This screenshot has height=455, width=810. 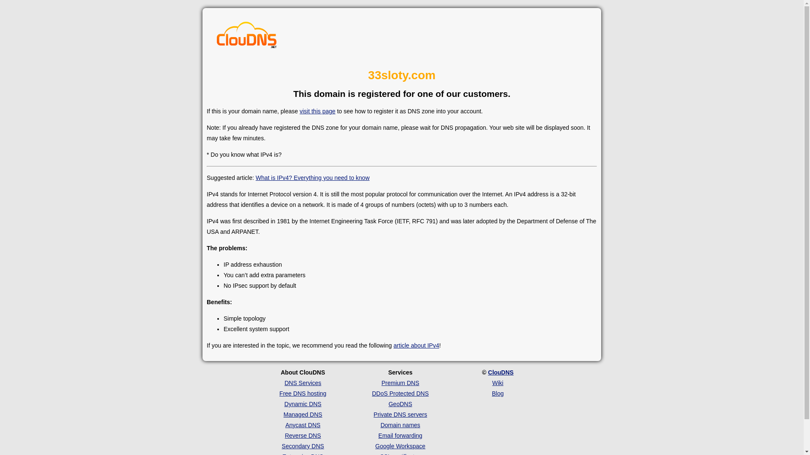 I want to click on visit this page, so click(x=317, y=111).